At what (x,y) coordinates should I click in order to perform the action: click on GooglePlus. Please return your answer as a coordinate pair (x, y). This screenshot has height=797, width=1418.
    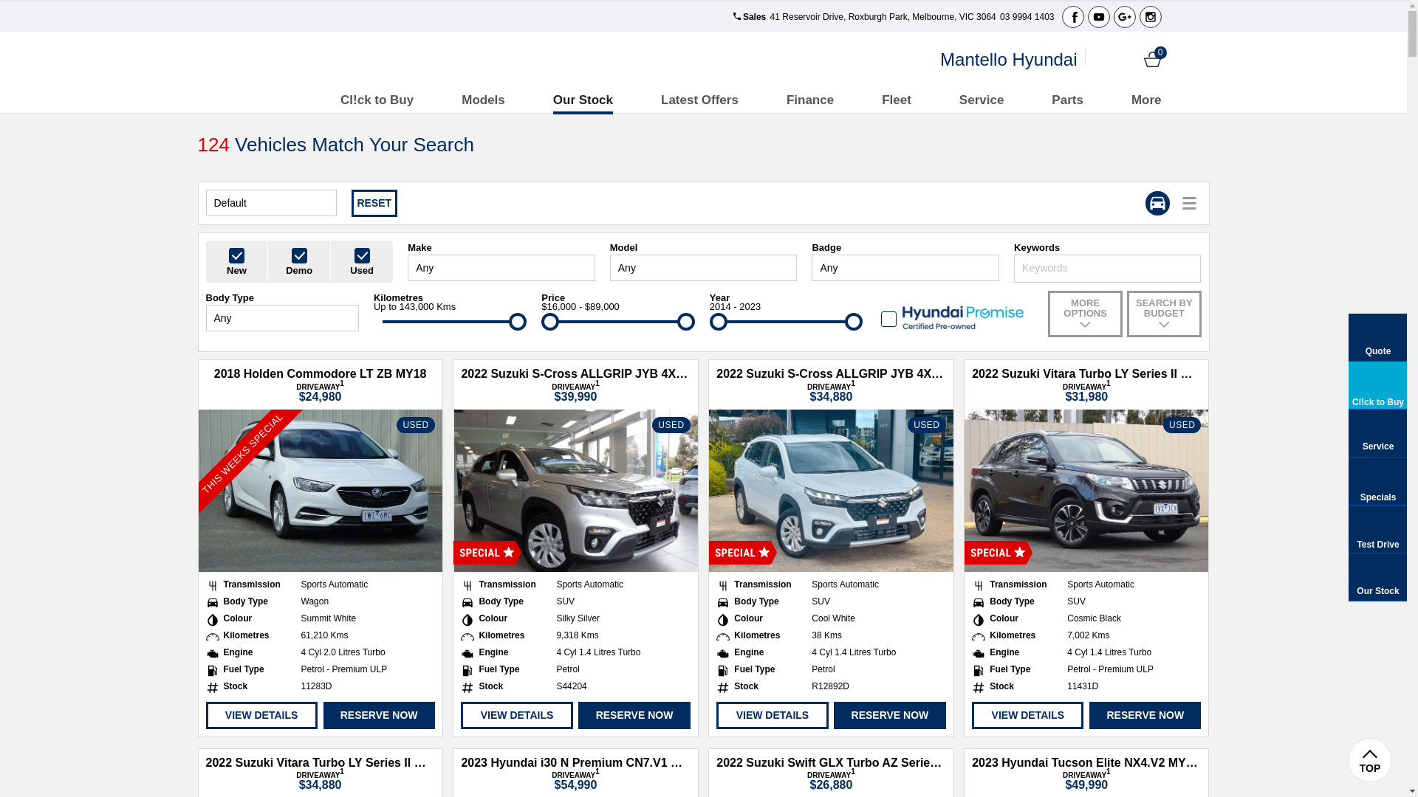
    Looking at the image, I should click on (1125, 17).